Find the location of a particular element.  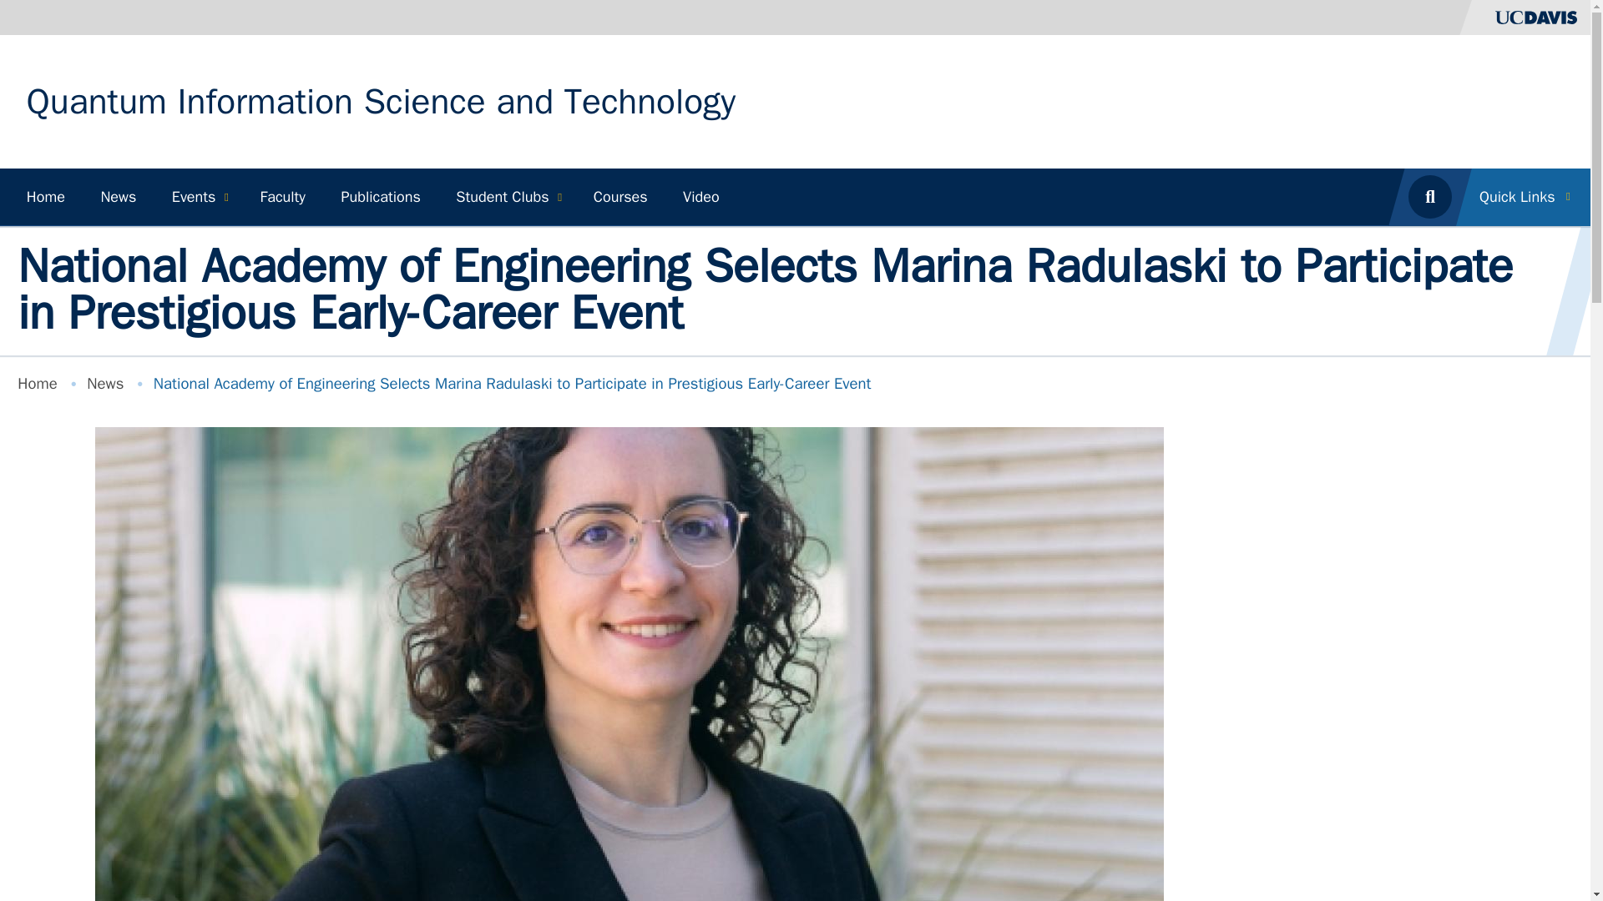

Publications is located at coordinates (381, 197).